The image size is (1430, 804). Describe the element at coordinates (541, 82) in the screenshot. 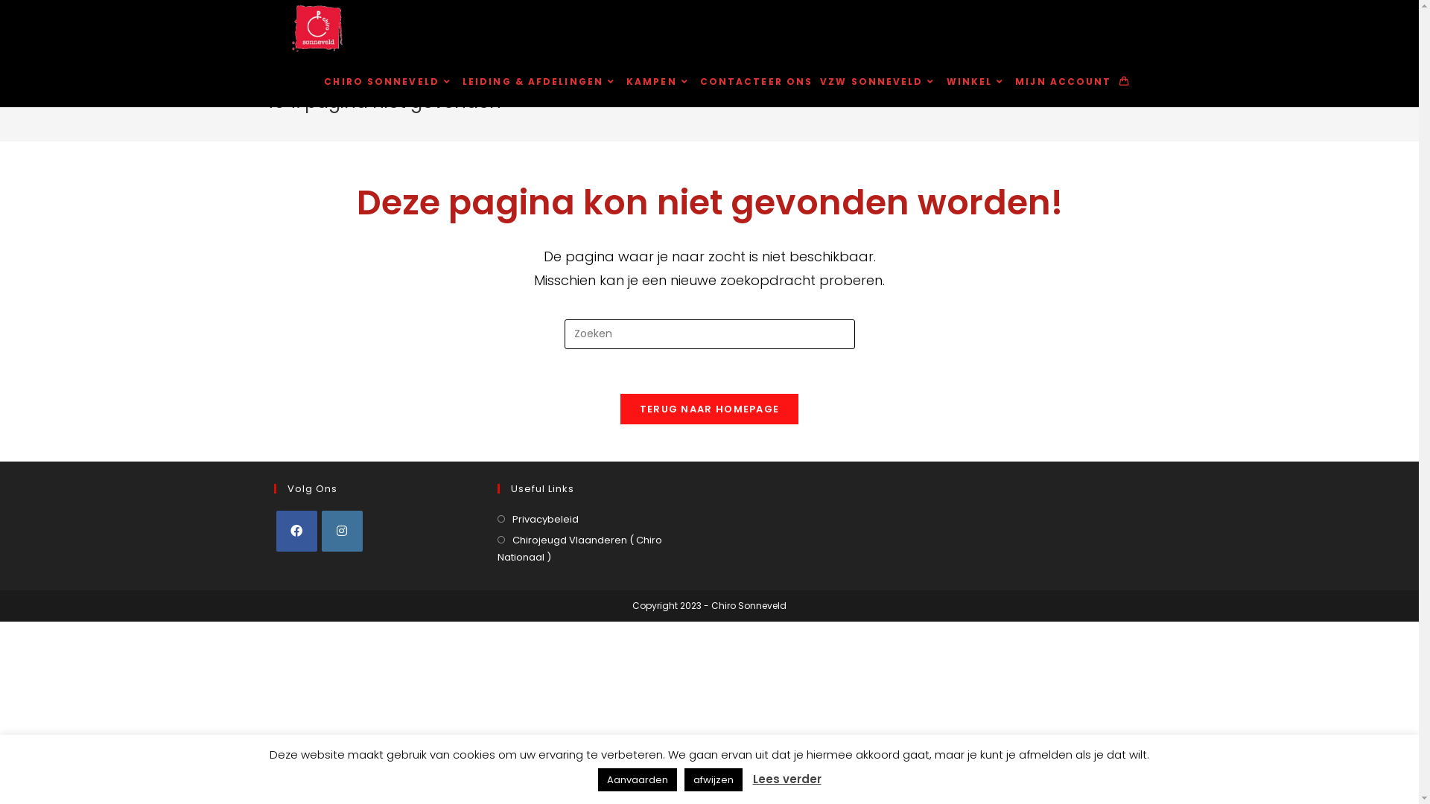

I see `LEIDING & AFDELINGEN` at that location.